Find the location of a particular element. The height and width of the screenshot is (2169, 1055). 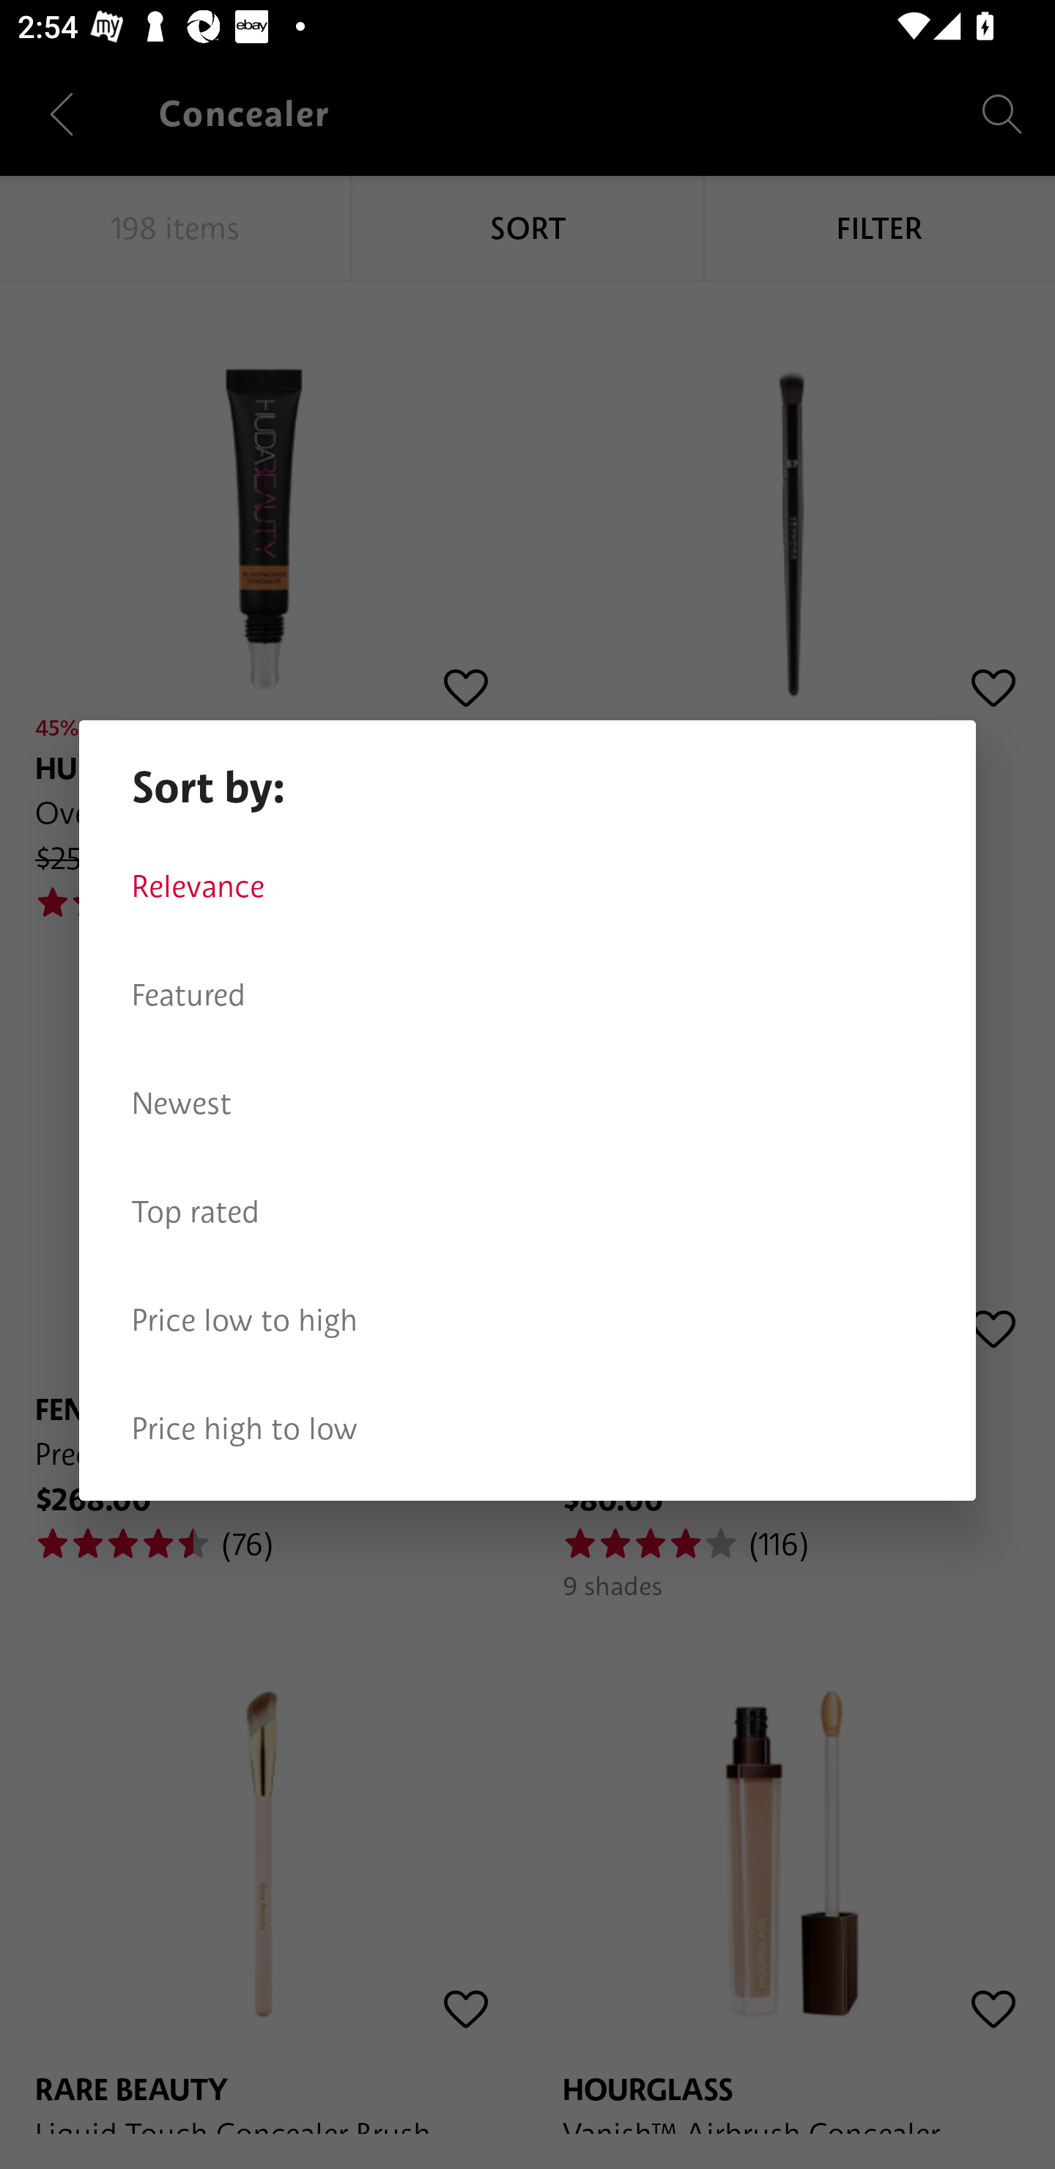

Price low to high is located at coordinates (527, 1320).